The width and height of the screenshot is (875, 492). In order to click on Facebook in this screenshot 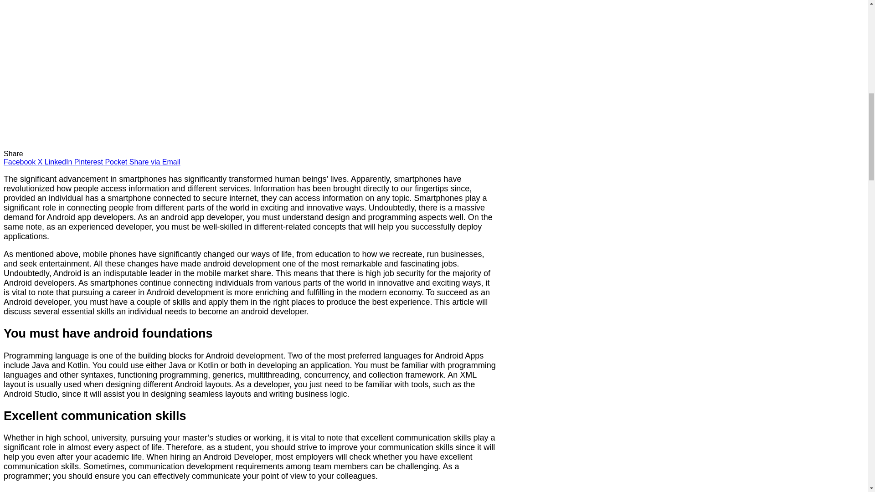, I will do `click(20, 161)`.